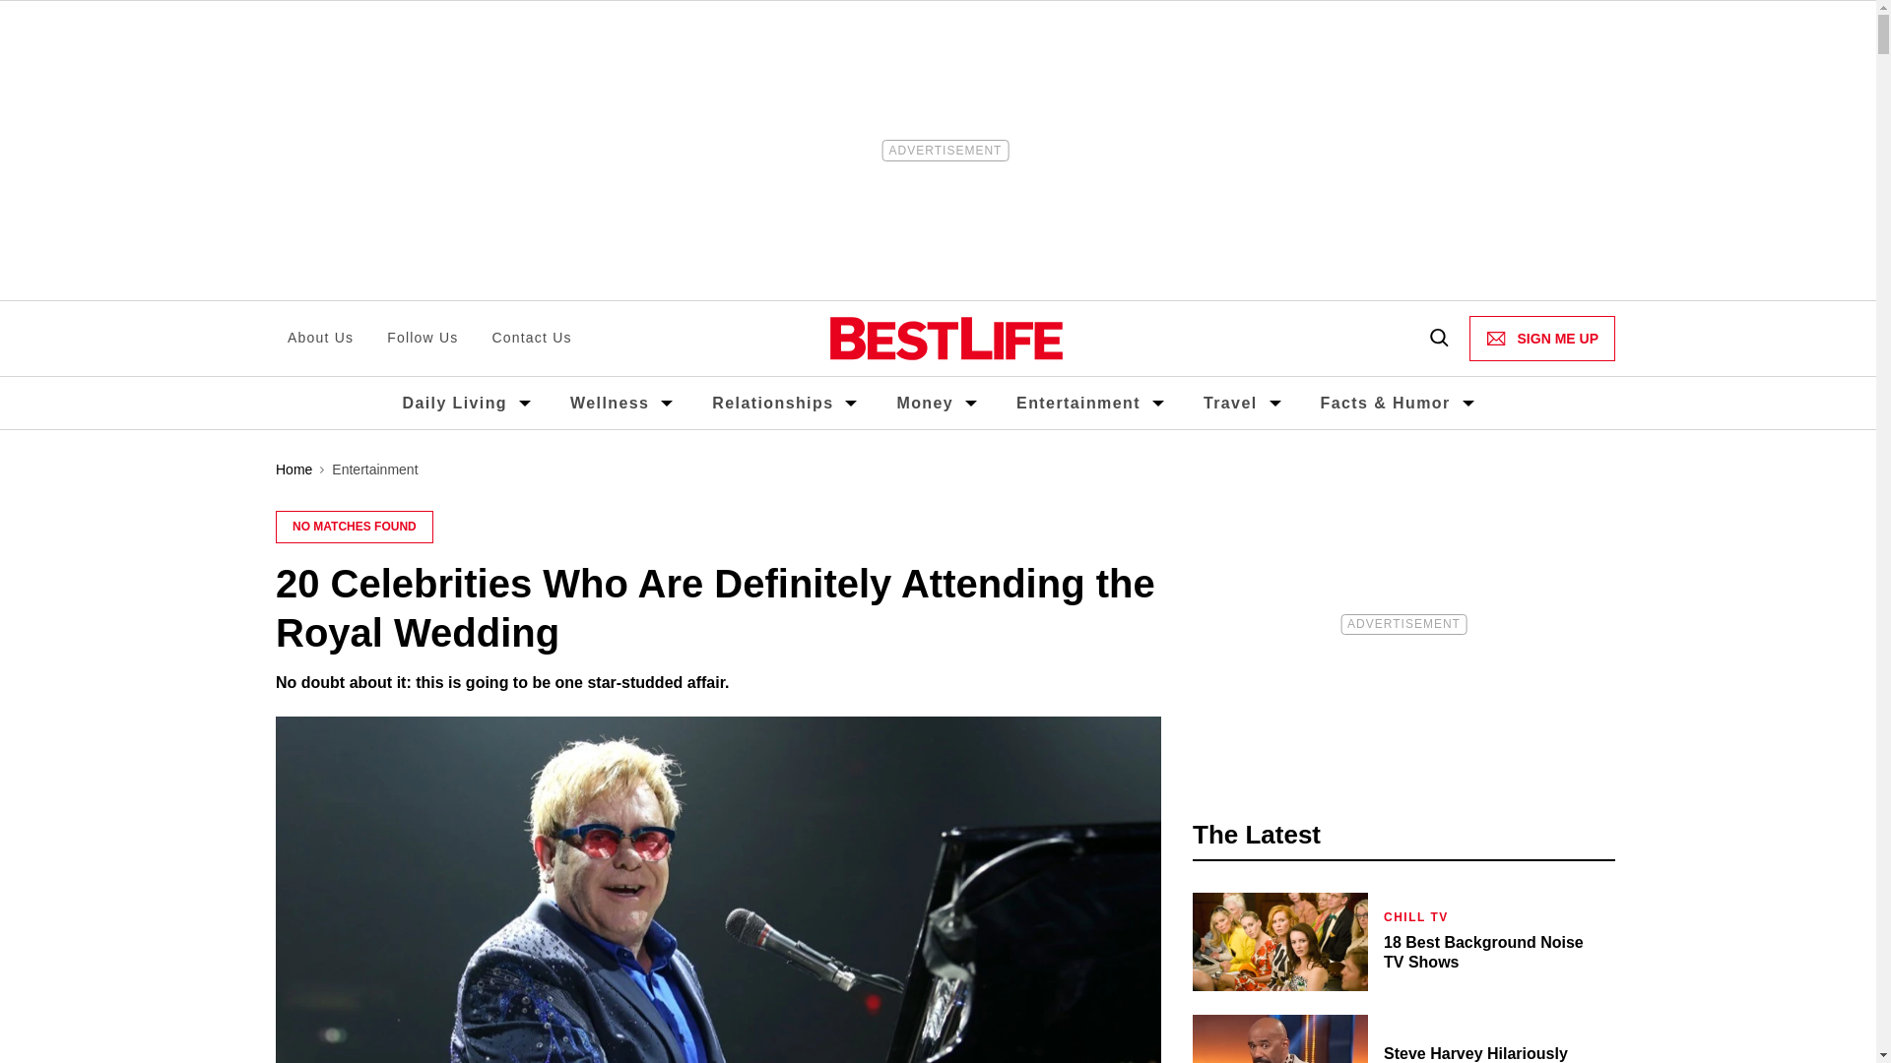  I want to click on Travel, so click(1229, 402).